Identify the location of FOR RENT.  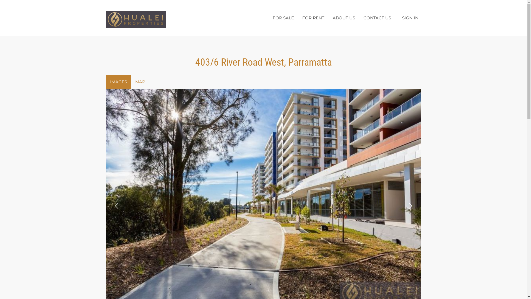
(313, 18).